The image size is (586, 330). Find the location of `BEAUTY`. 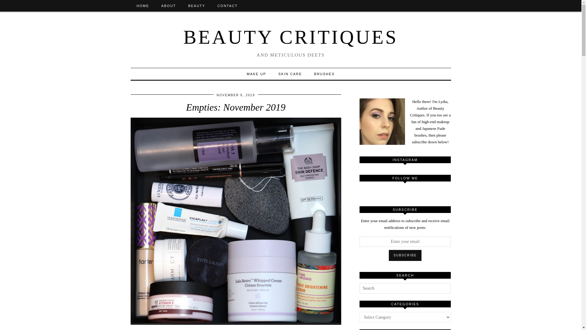

BEAUTY is located at coordinates (196, 5).